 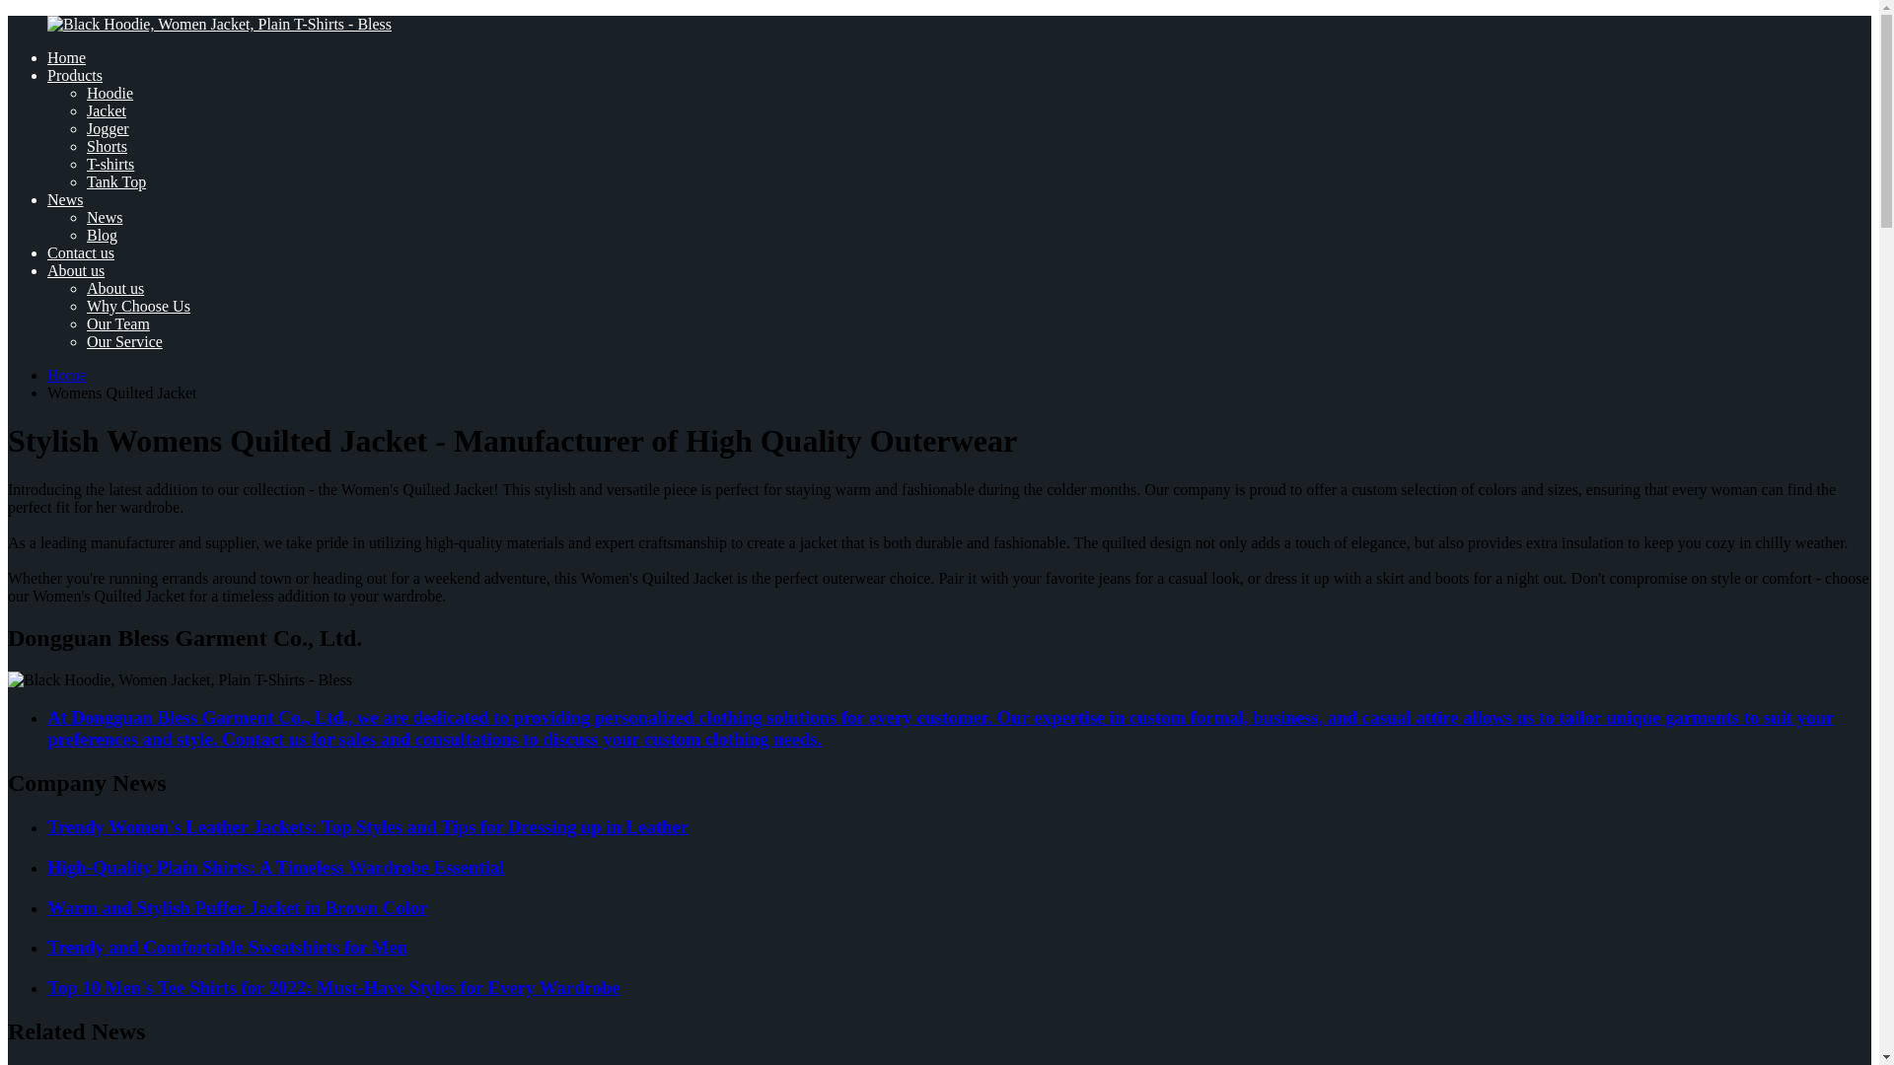 I want to click on Our Service, so click(x=124, y=341).